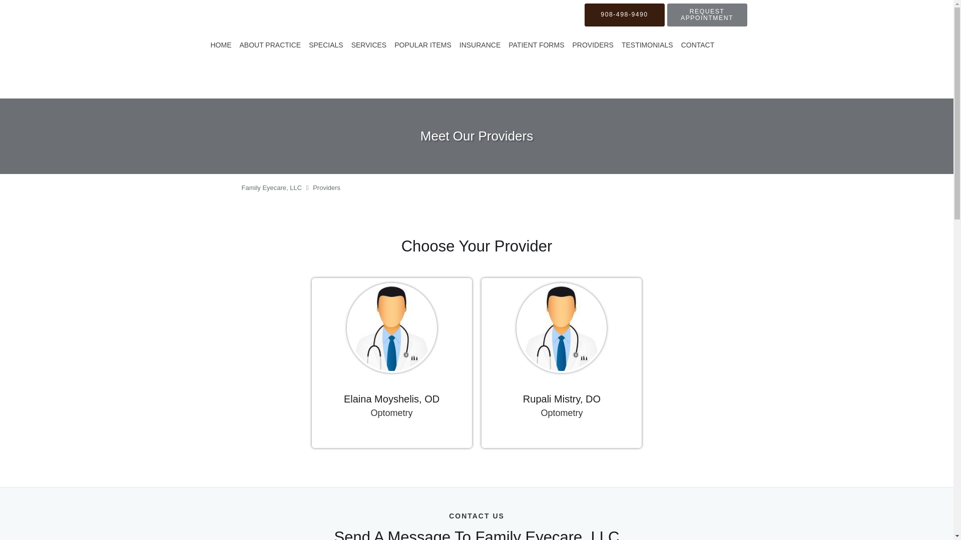  What do you see at coordinates (536, 44) in the screenshot?
I see `PATIENT FORMS` at bounding box center [536, 44].